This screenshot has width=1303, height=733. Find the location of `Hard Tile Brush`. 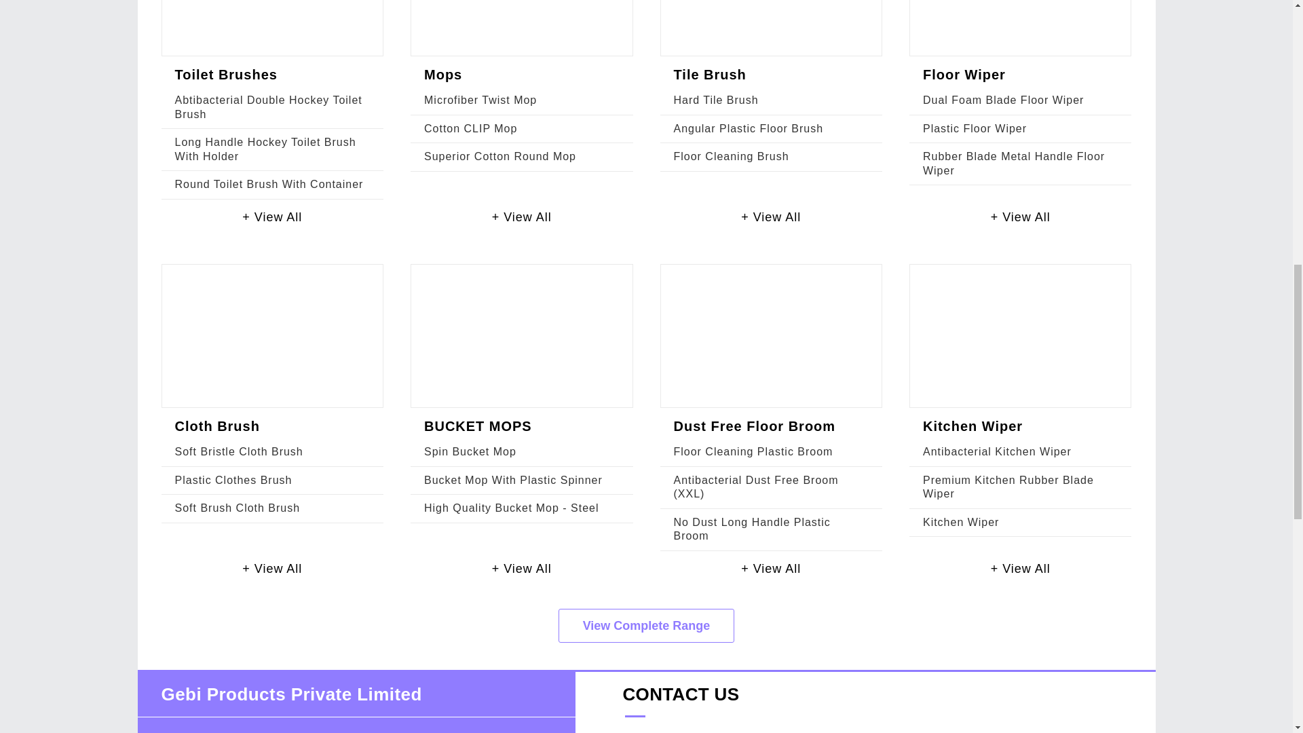

Hard Tile Brush is located at coordinates (715, 100).